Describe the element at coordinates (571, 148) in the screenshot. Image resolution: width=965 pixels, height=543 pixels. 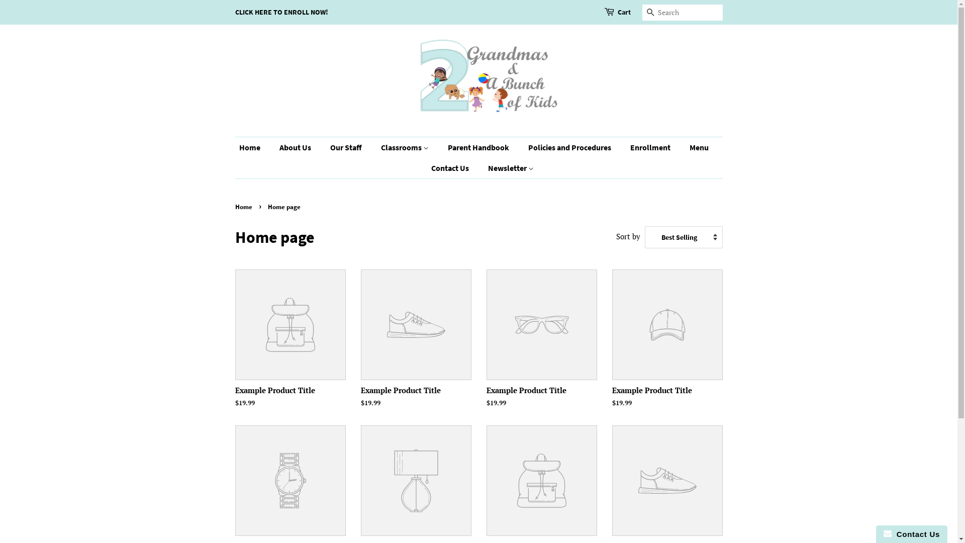
I see `Policies and Procedures` at that location.